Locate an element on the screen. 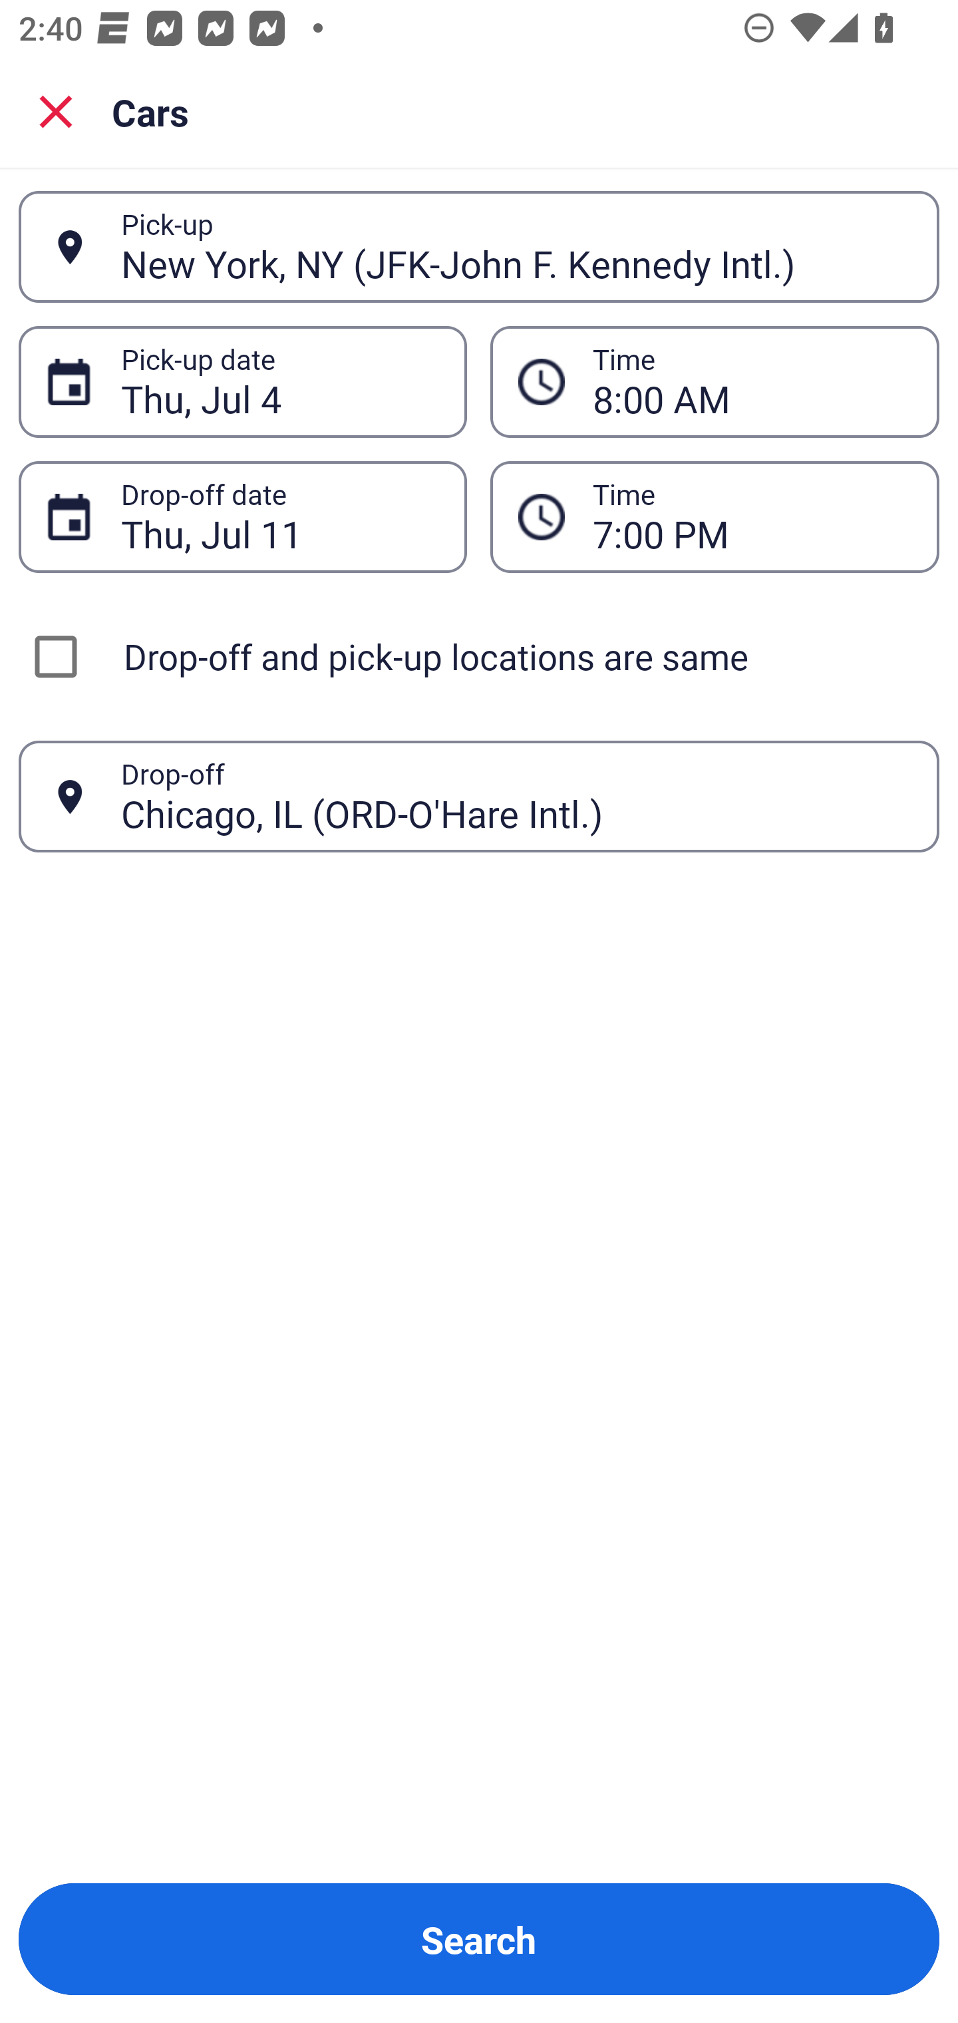  New York, NY (JFK-John F. Kennedy Intl.) Pick-up is located at coordinates (479, 246).